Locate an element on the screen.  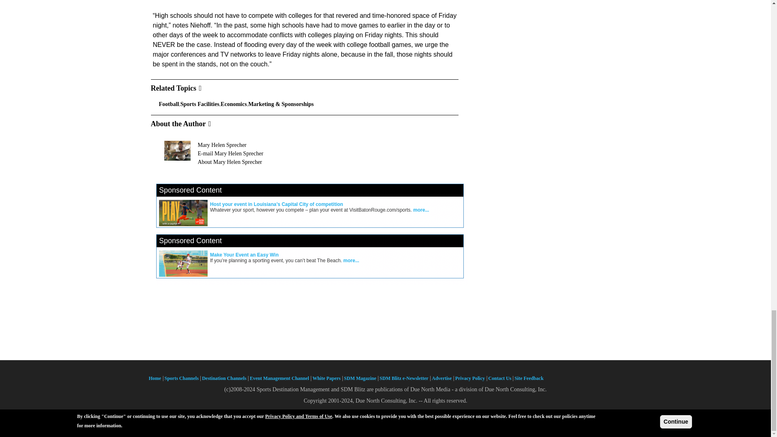
3rd party ad content is located at coordinates (386, 329).